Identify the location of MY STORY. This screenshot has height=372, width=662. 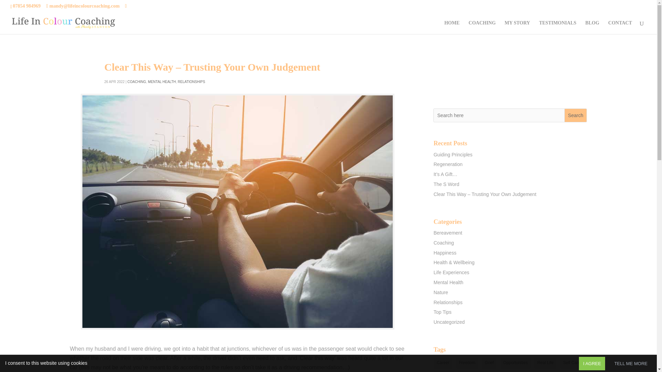
(517, 28).